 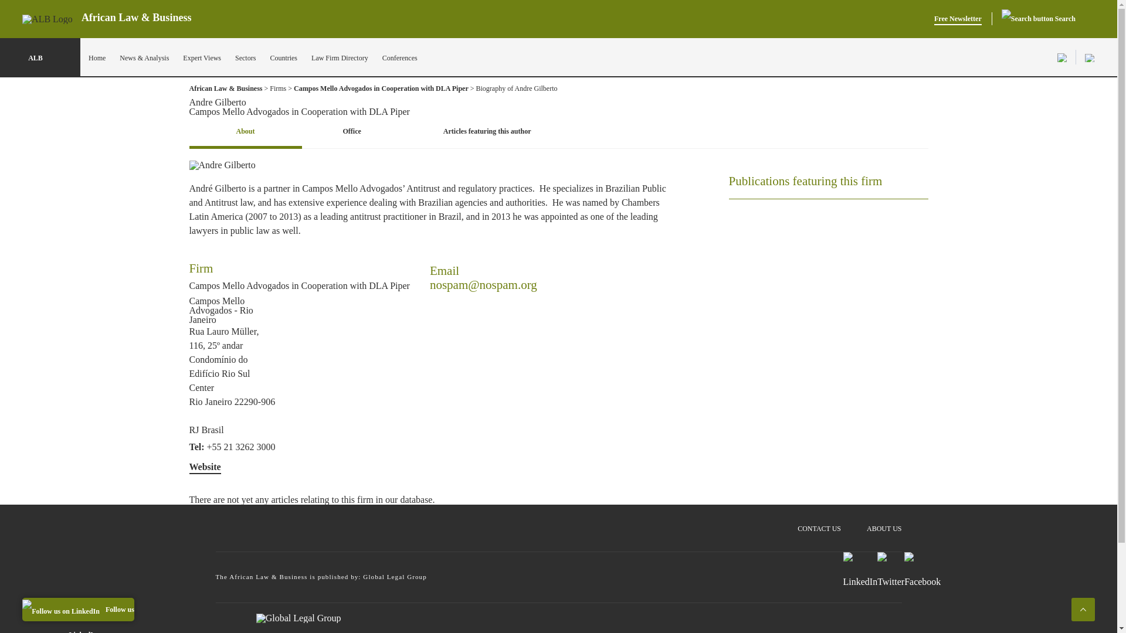 I want to click on ABOUT US, so click(x=884, y=523).